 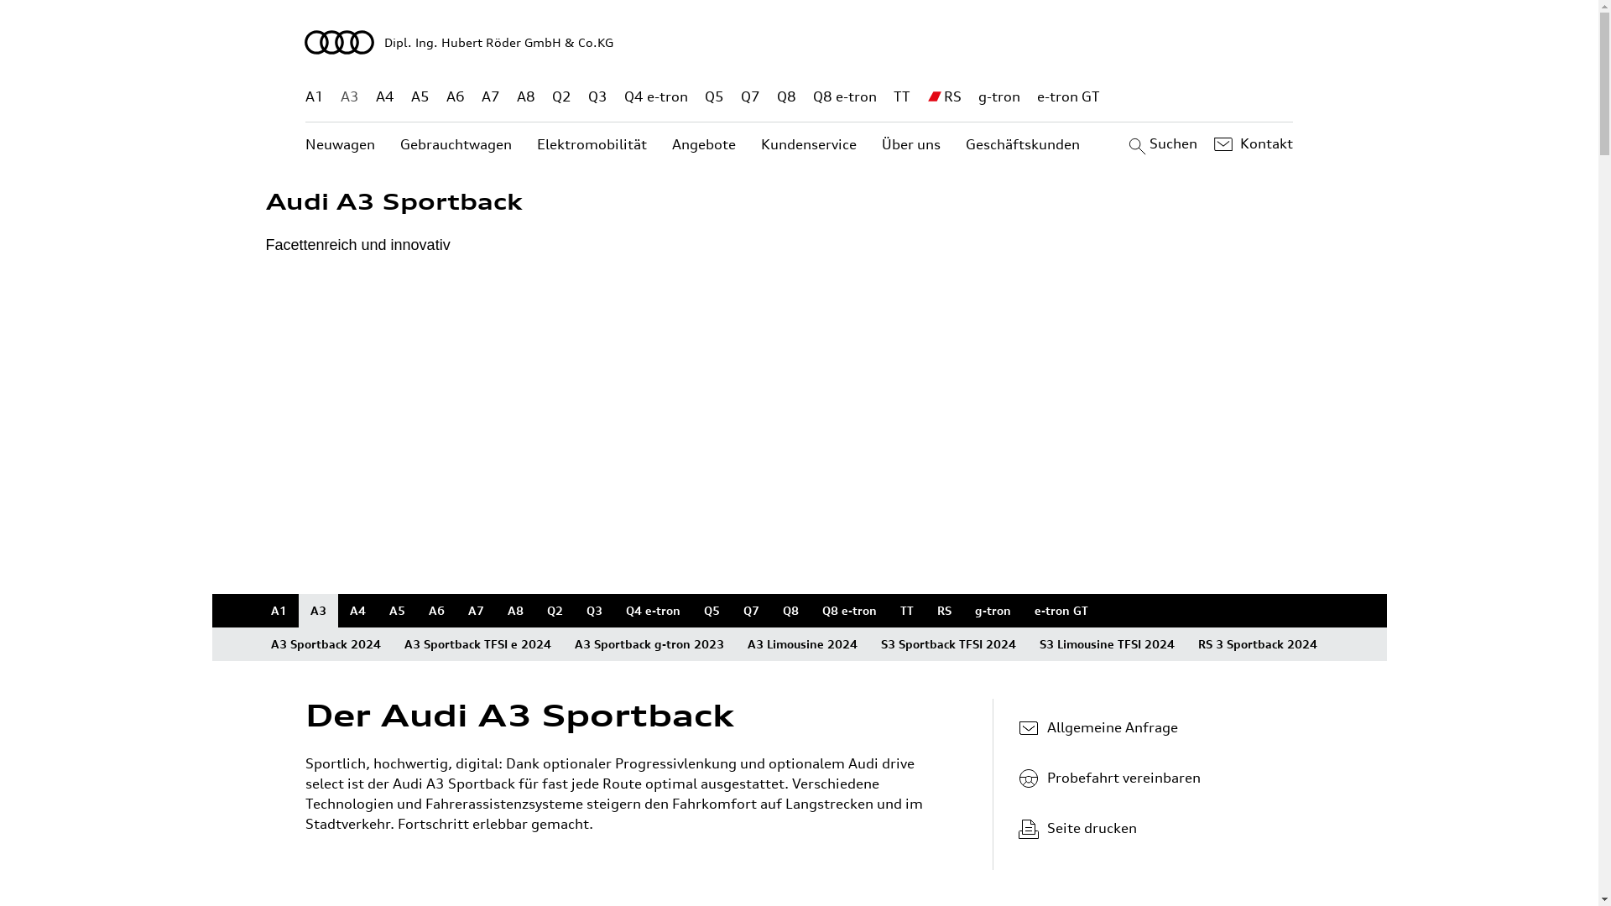 I want to click on A8, so click(x=515, y=611).